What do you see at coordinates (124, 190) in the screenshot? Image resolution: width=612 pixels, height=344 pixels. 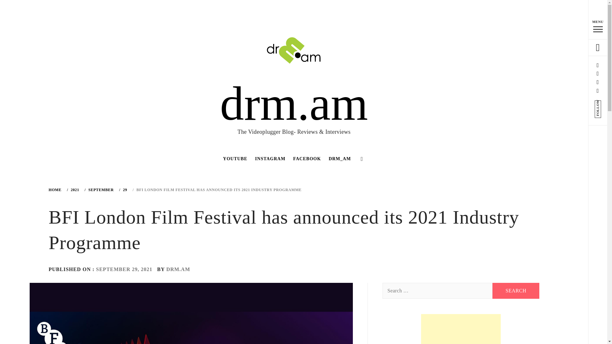 I see `29` at bounding box center [124, 190].